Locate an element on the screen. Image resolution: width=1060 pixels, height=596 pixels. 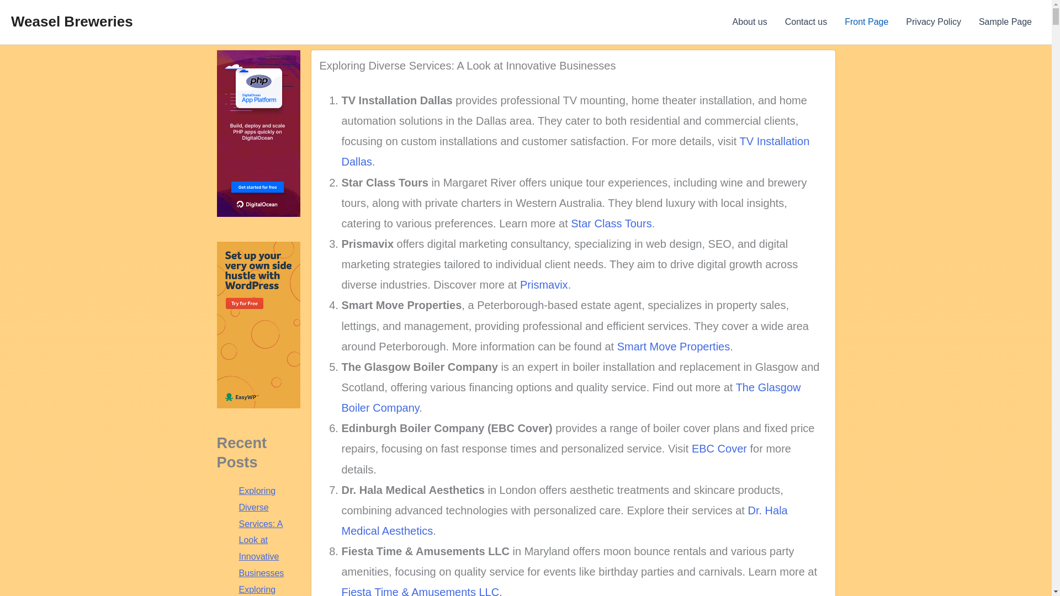
Star Class Tours is located at coordinates (611, 223).